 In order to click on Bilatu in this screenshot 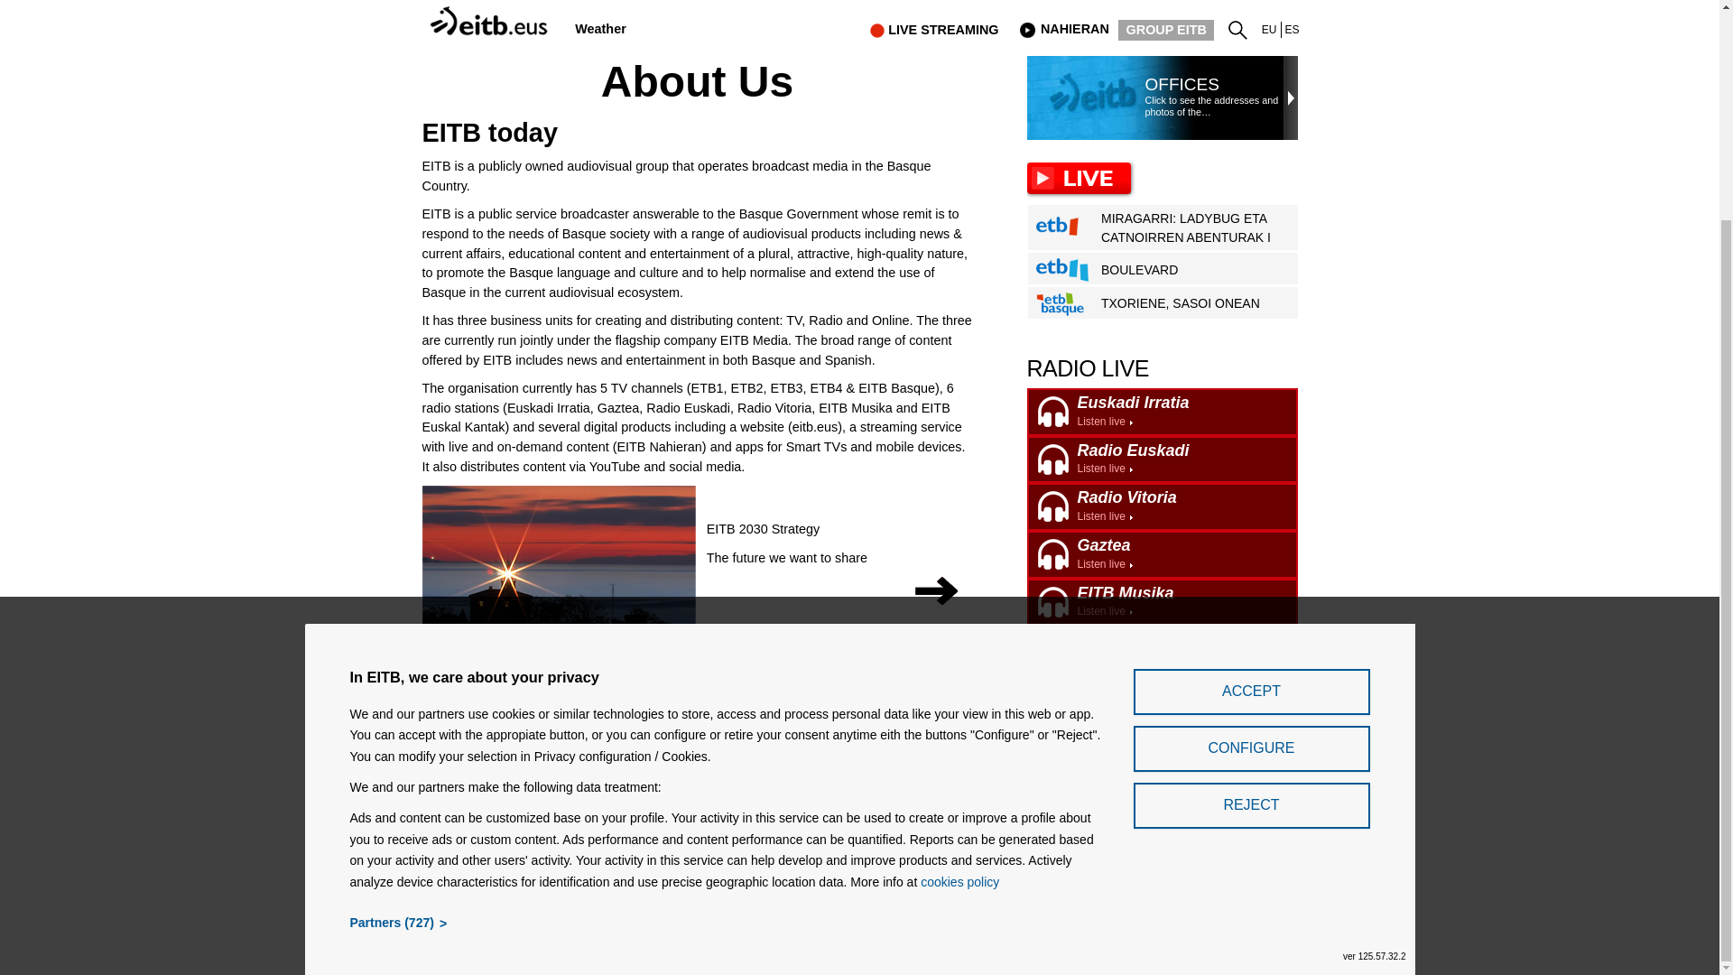, I will do `click(1293, 29)`.